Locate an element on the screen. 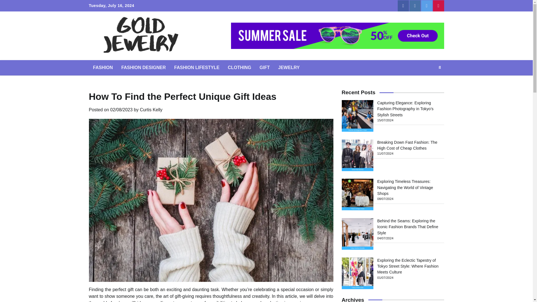  fast fashion is located at coordinates (357, 155).